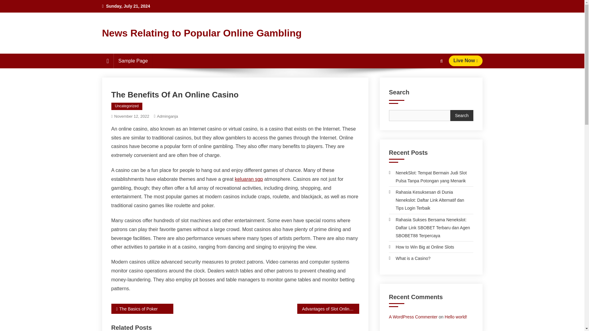  I want to click on News Relating to Popular Online Gambling, so click(202, 33).